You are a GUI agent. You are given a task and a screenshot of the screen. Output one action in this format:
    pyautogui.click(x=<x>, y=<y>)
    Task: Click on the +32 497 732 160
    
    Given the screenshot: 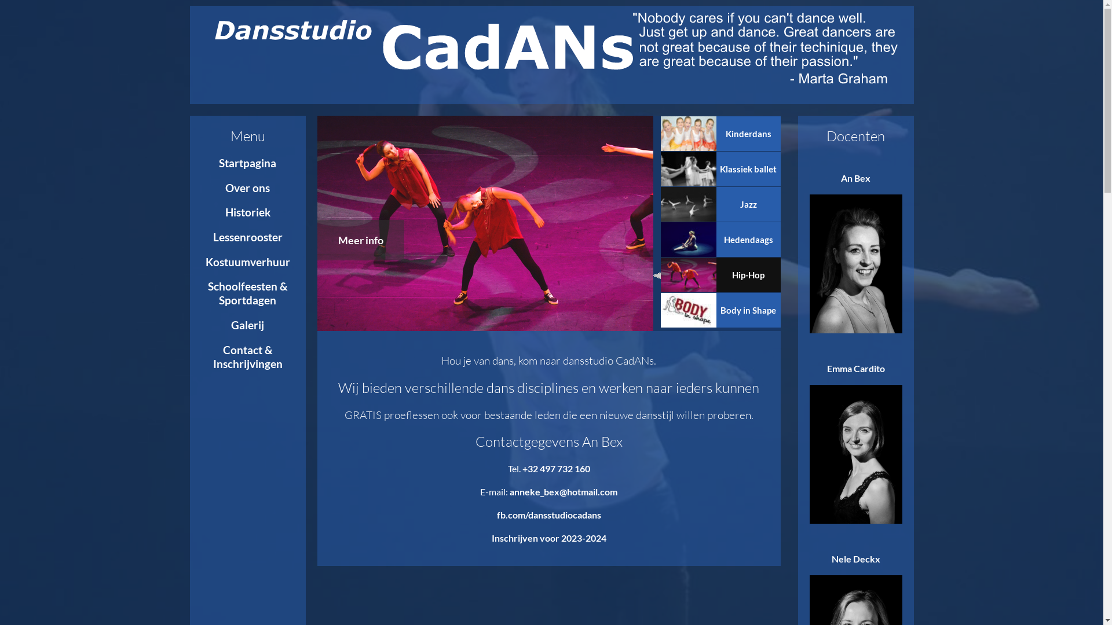 What is the action you would take?
    pyautogui.click(x=556, y=469)
    